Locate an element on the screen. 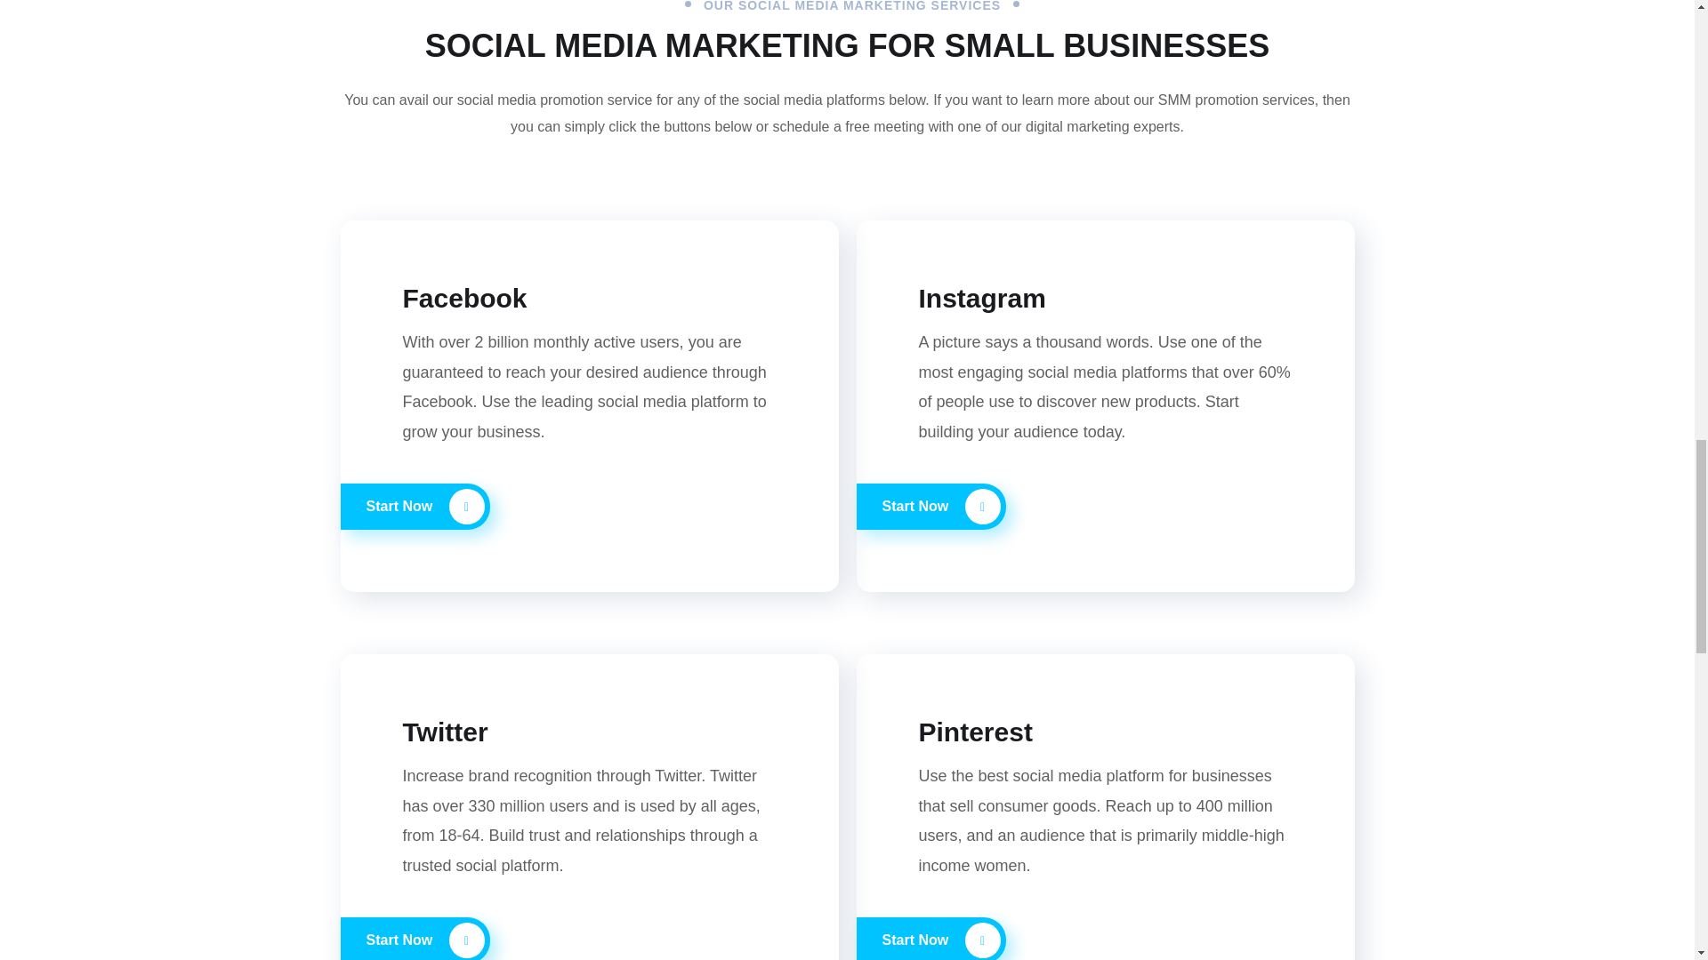  Start Now is located at coordinates (415, 507).